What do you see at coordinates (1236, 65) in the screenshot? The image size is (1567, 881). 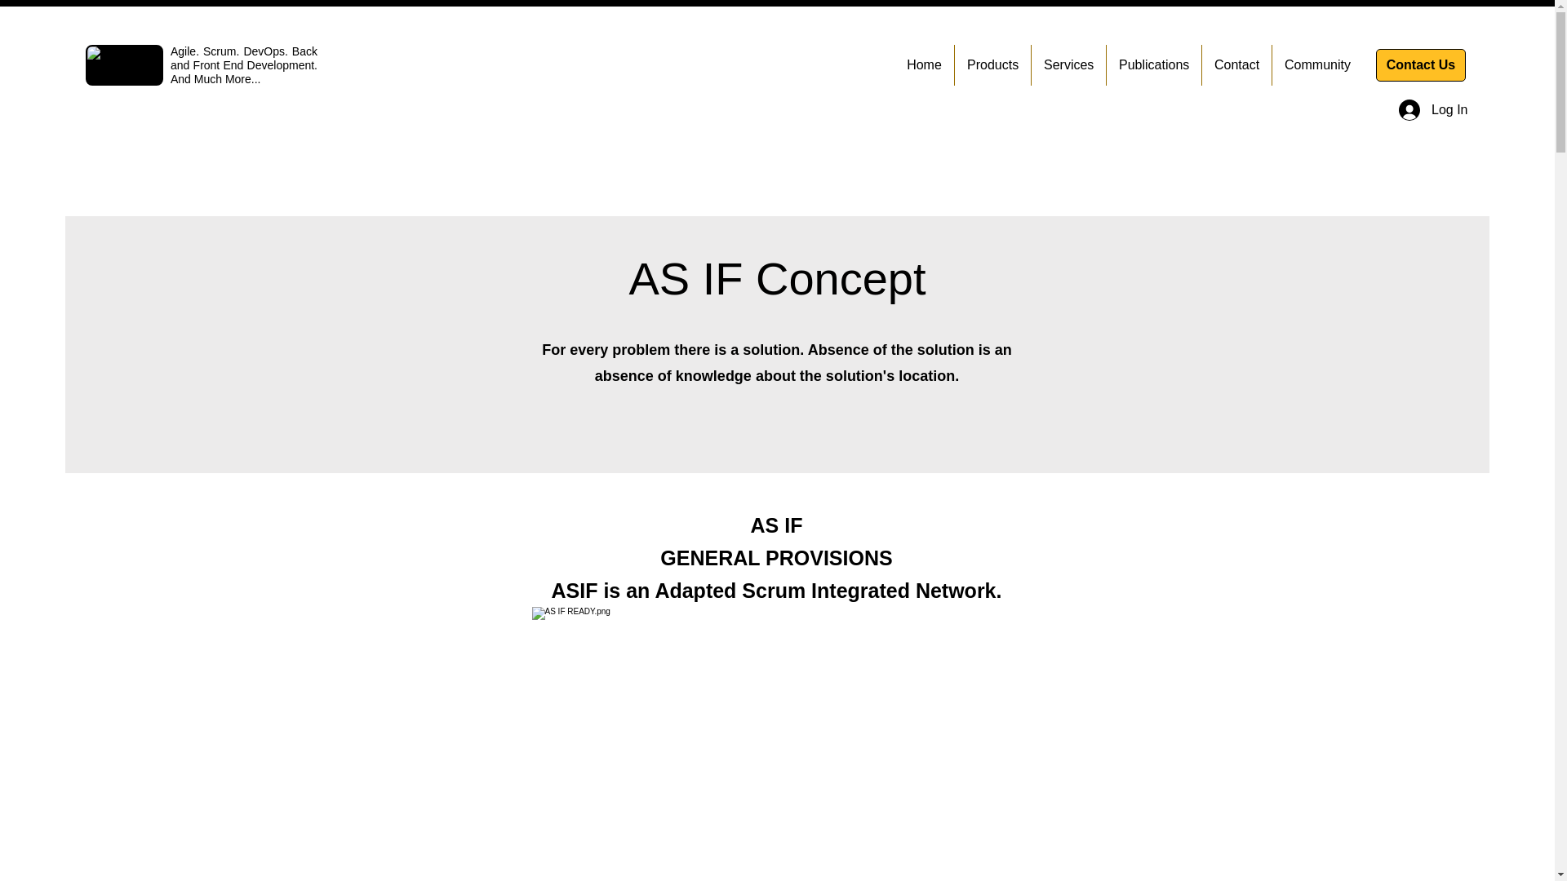 I see `Contact` at bounding box center [1236, 65].